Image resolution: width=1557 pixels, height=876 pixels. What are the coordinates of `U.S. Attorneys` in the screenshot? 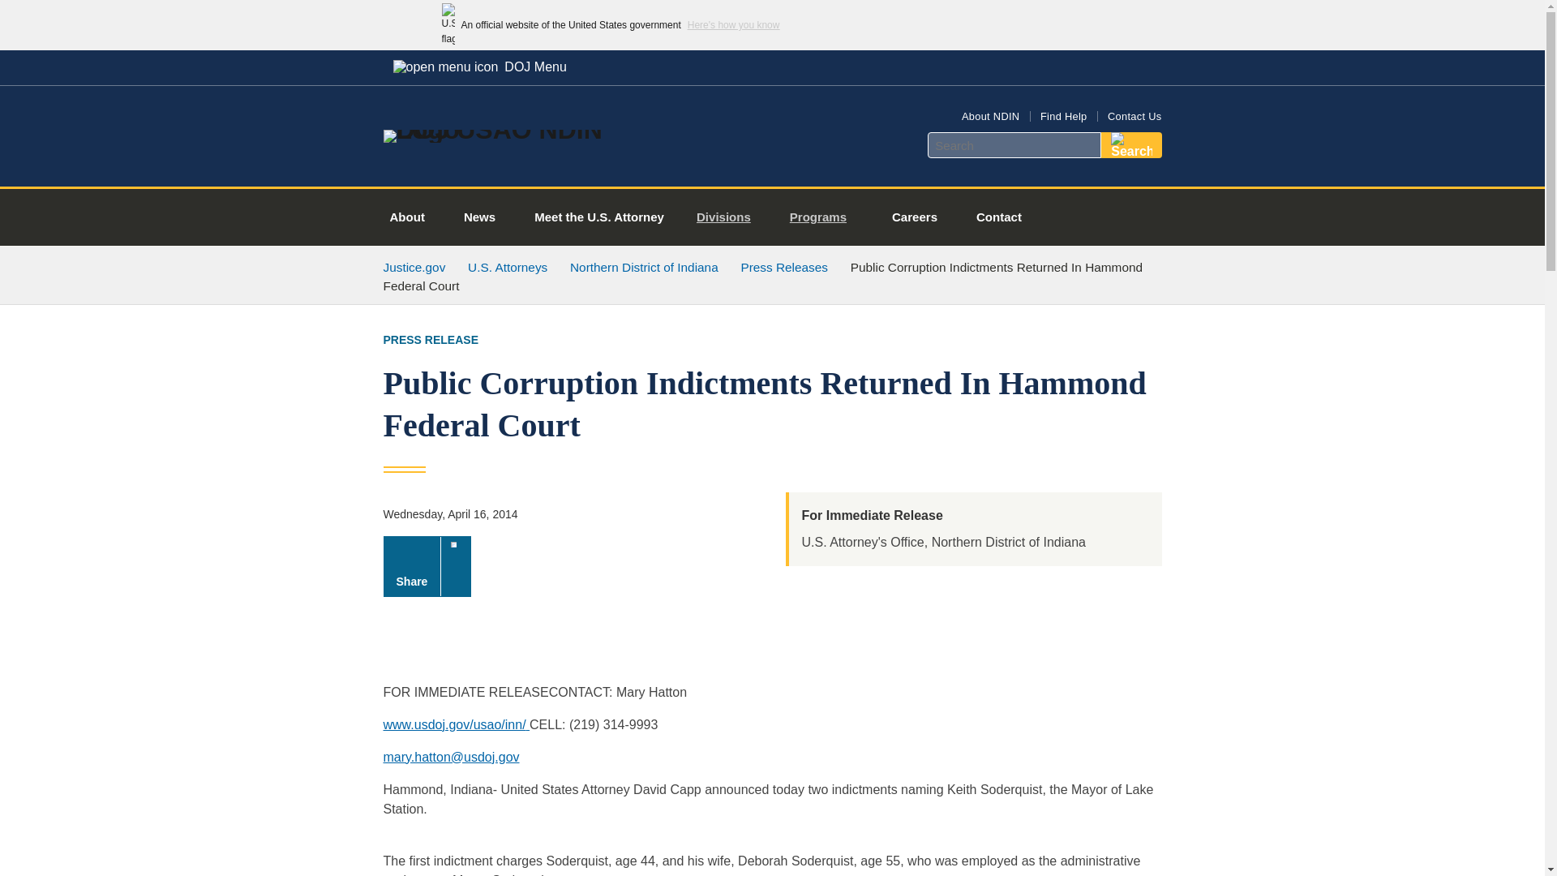 It's located at (508, 267).